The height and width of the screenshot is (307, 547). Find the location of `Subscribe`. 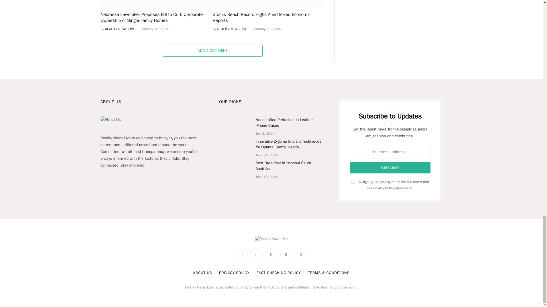

Subscribe is located at coordinates (390, 168).